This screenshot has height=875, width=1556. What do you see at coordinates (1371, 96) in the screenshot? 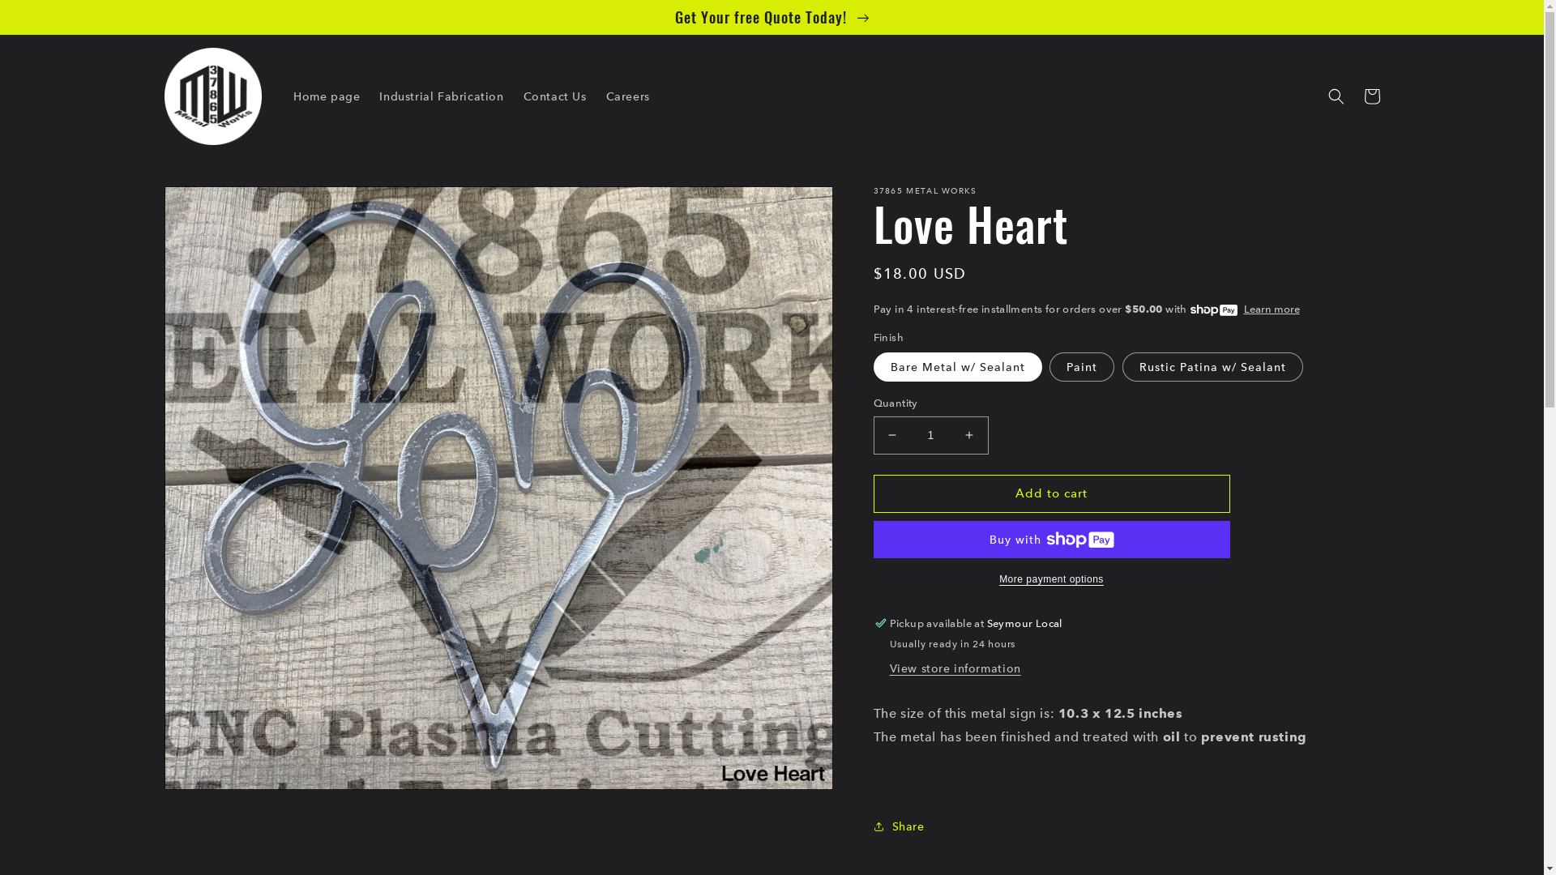
I see `Cart` at bounding box center [1371, 96].